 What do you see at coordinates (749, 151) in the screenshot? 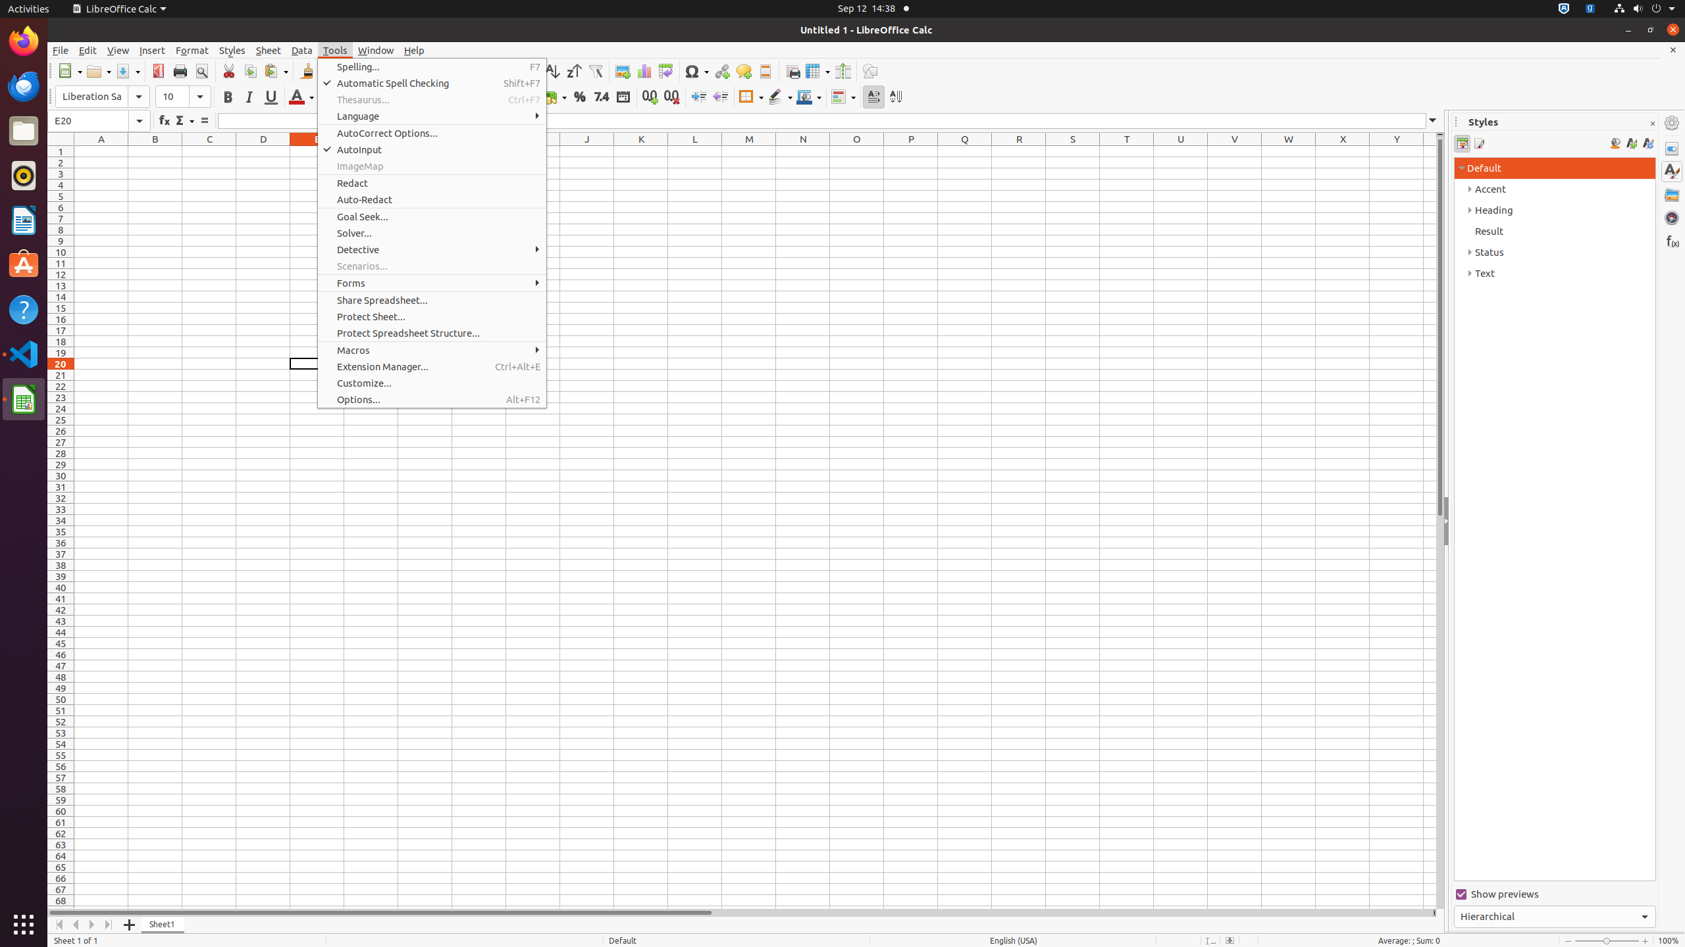
I see `M1` at bounding box center [749, 151].